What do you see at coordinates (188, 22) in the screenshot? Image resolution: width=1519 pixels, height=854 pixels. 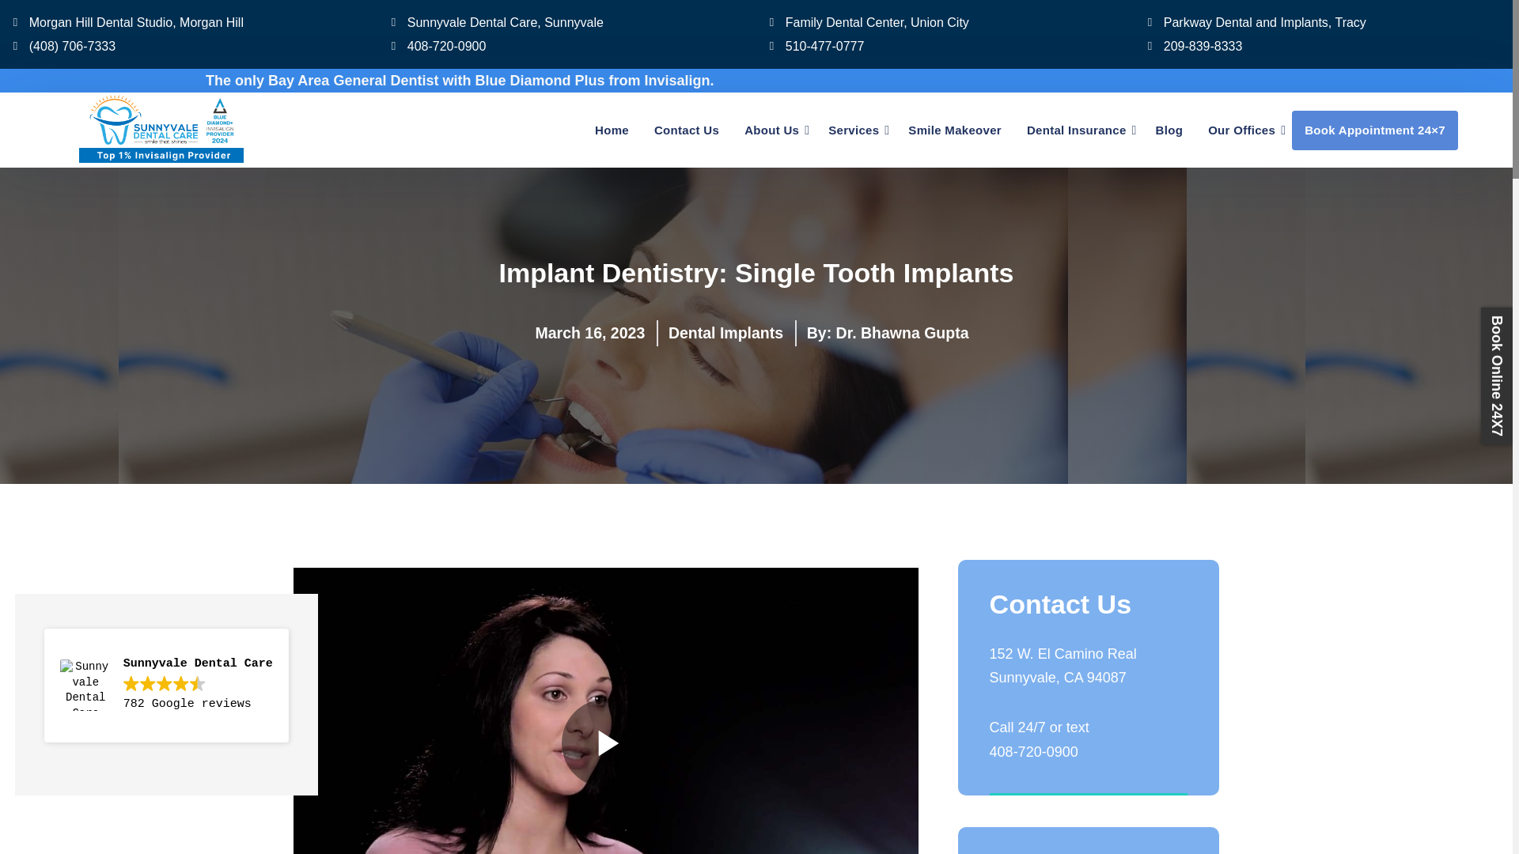 I see `Morgan Hill Dental Studio, Morgan Hill` at bounding box center [188, 22].